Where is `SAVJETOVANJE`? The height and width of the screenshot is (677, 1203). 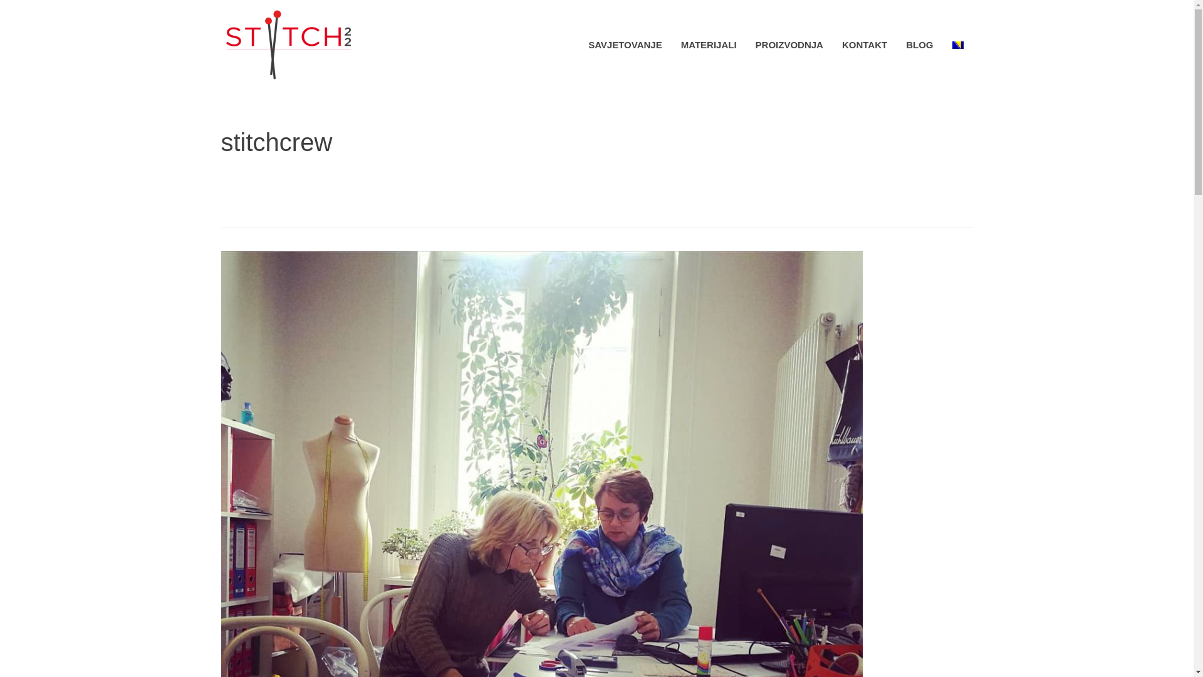 SAVJETOVANJE is located at coordinates (625, 45).